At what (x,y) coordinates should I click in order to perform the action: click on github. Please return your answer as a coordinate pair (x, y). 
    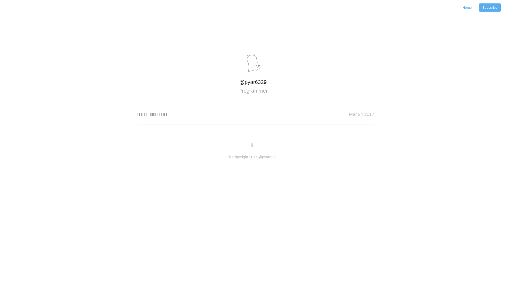
    Looking at the image, I should click on (252, 145).